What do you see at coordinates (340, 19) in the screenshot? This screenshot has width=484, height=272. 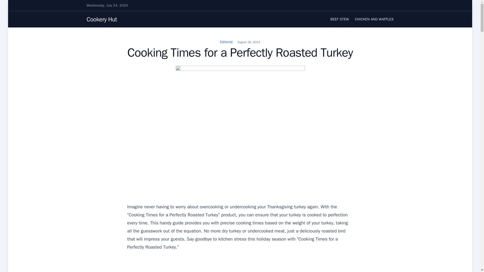 I see `BEEF STEW` at bounding box center [340, 19].